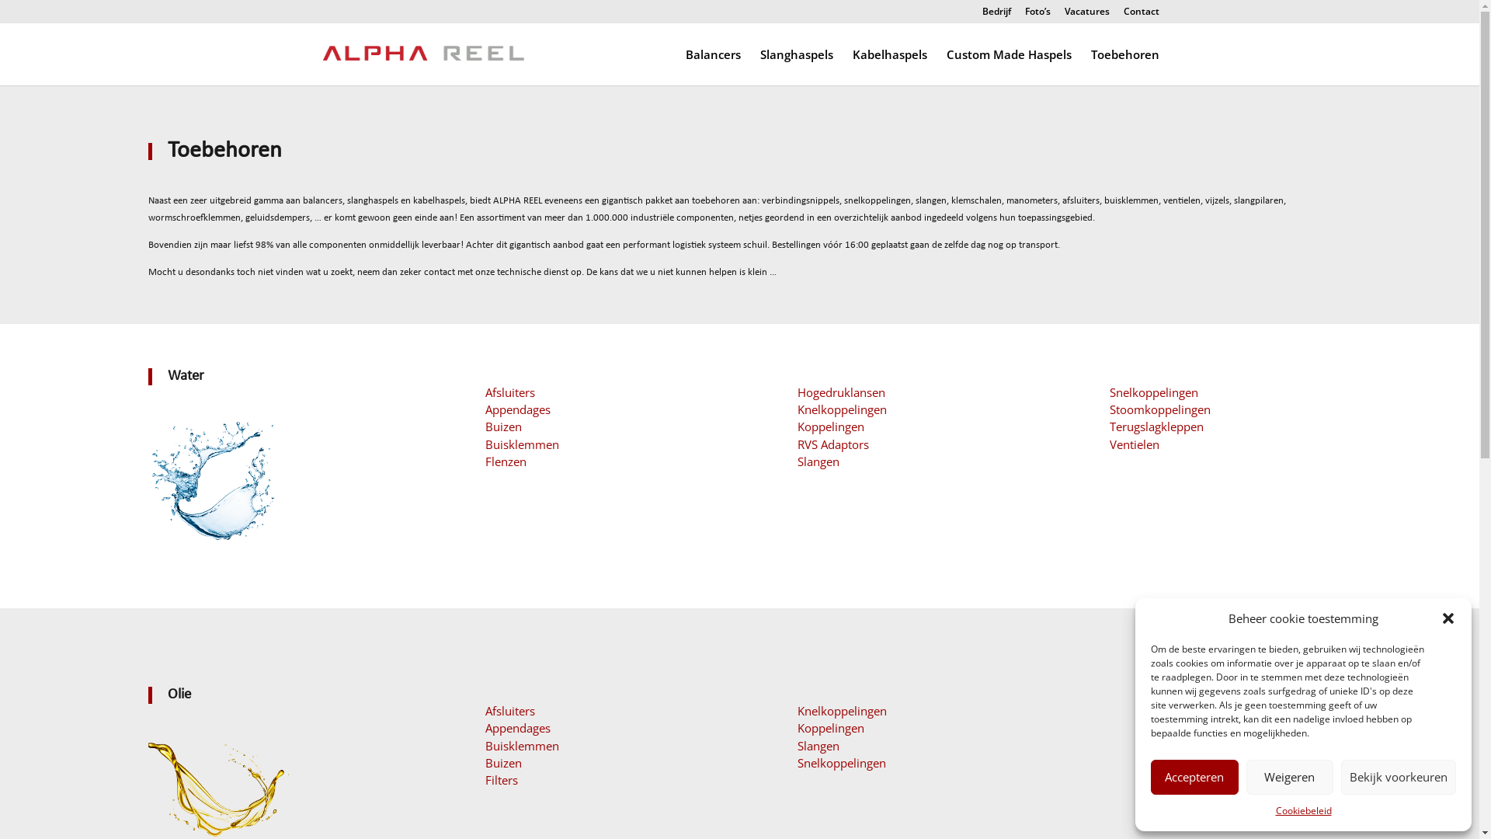  Describe the element at coordinates (842, 763) in the screenshot. I see `Snelkoppelingen` at that location.